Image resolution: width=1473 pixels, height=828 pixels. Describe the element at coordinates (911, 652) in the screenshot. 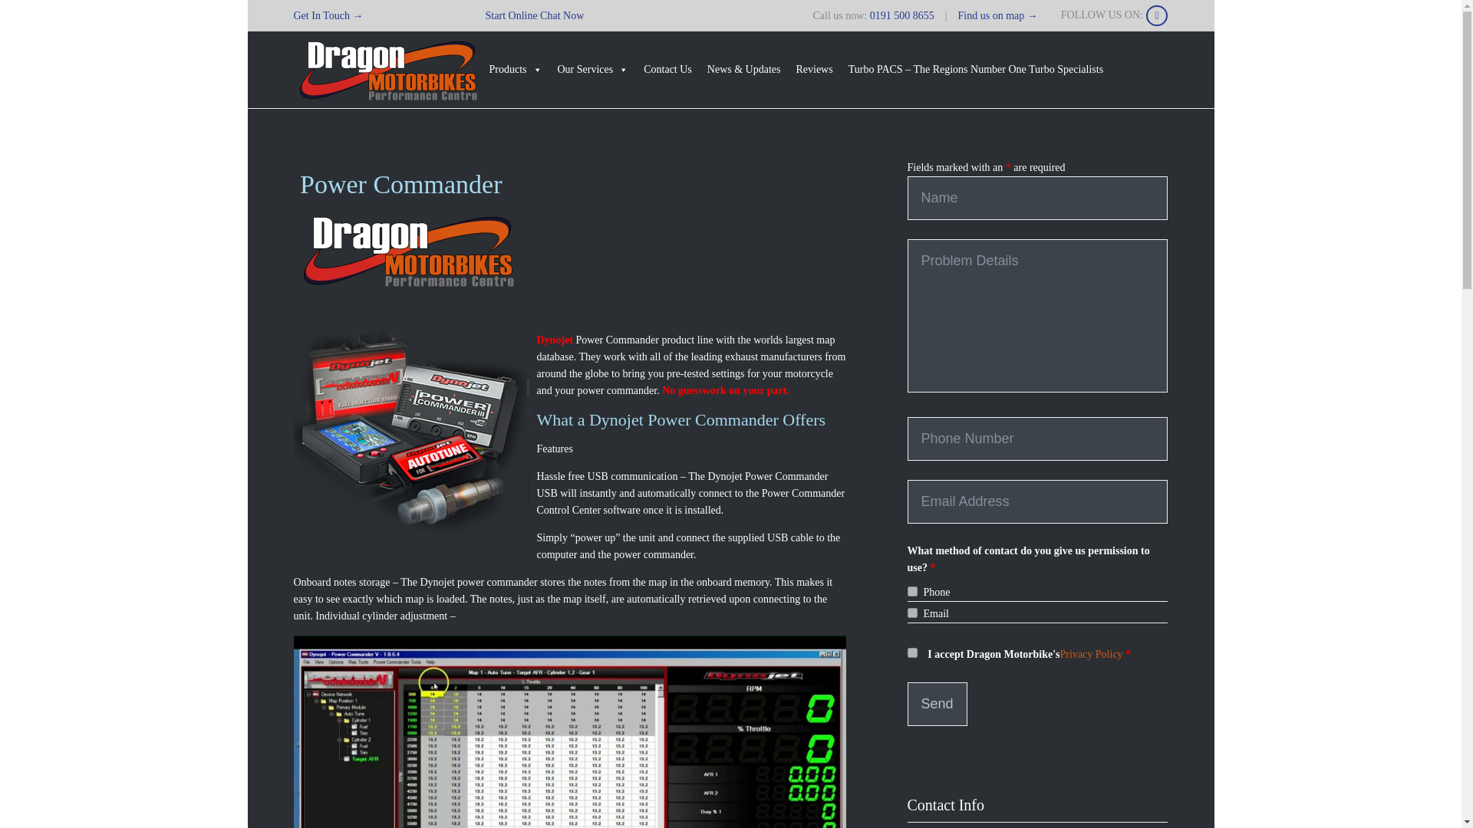

I see `1` at that location.